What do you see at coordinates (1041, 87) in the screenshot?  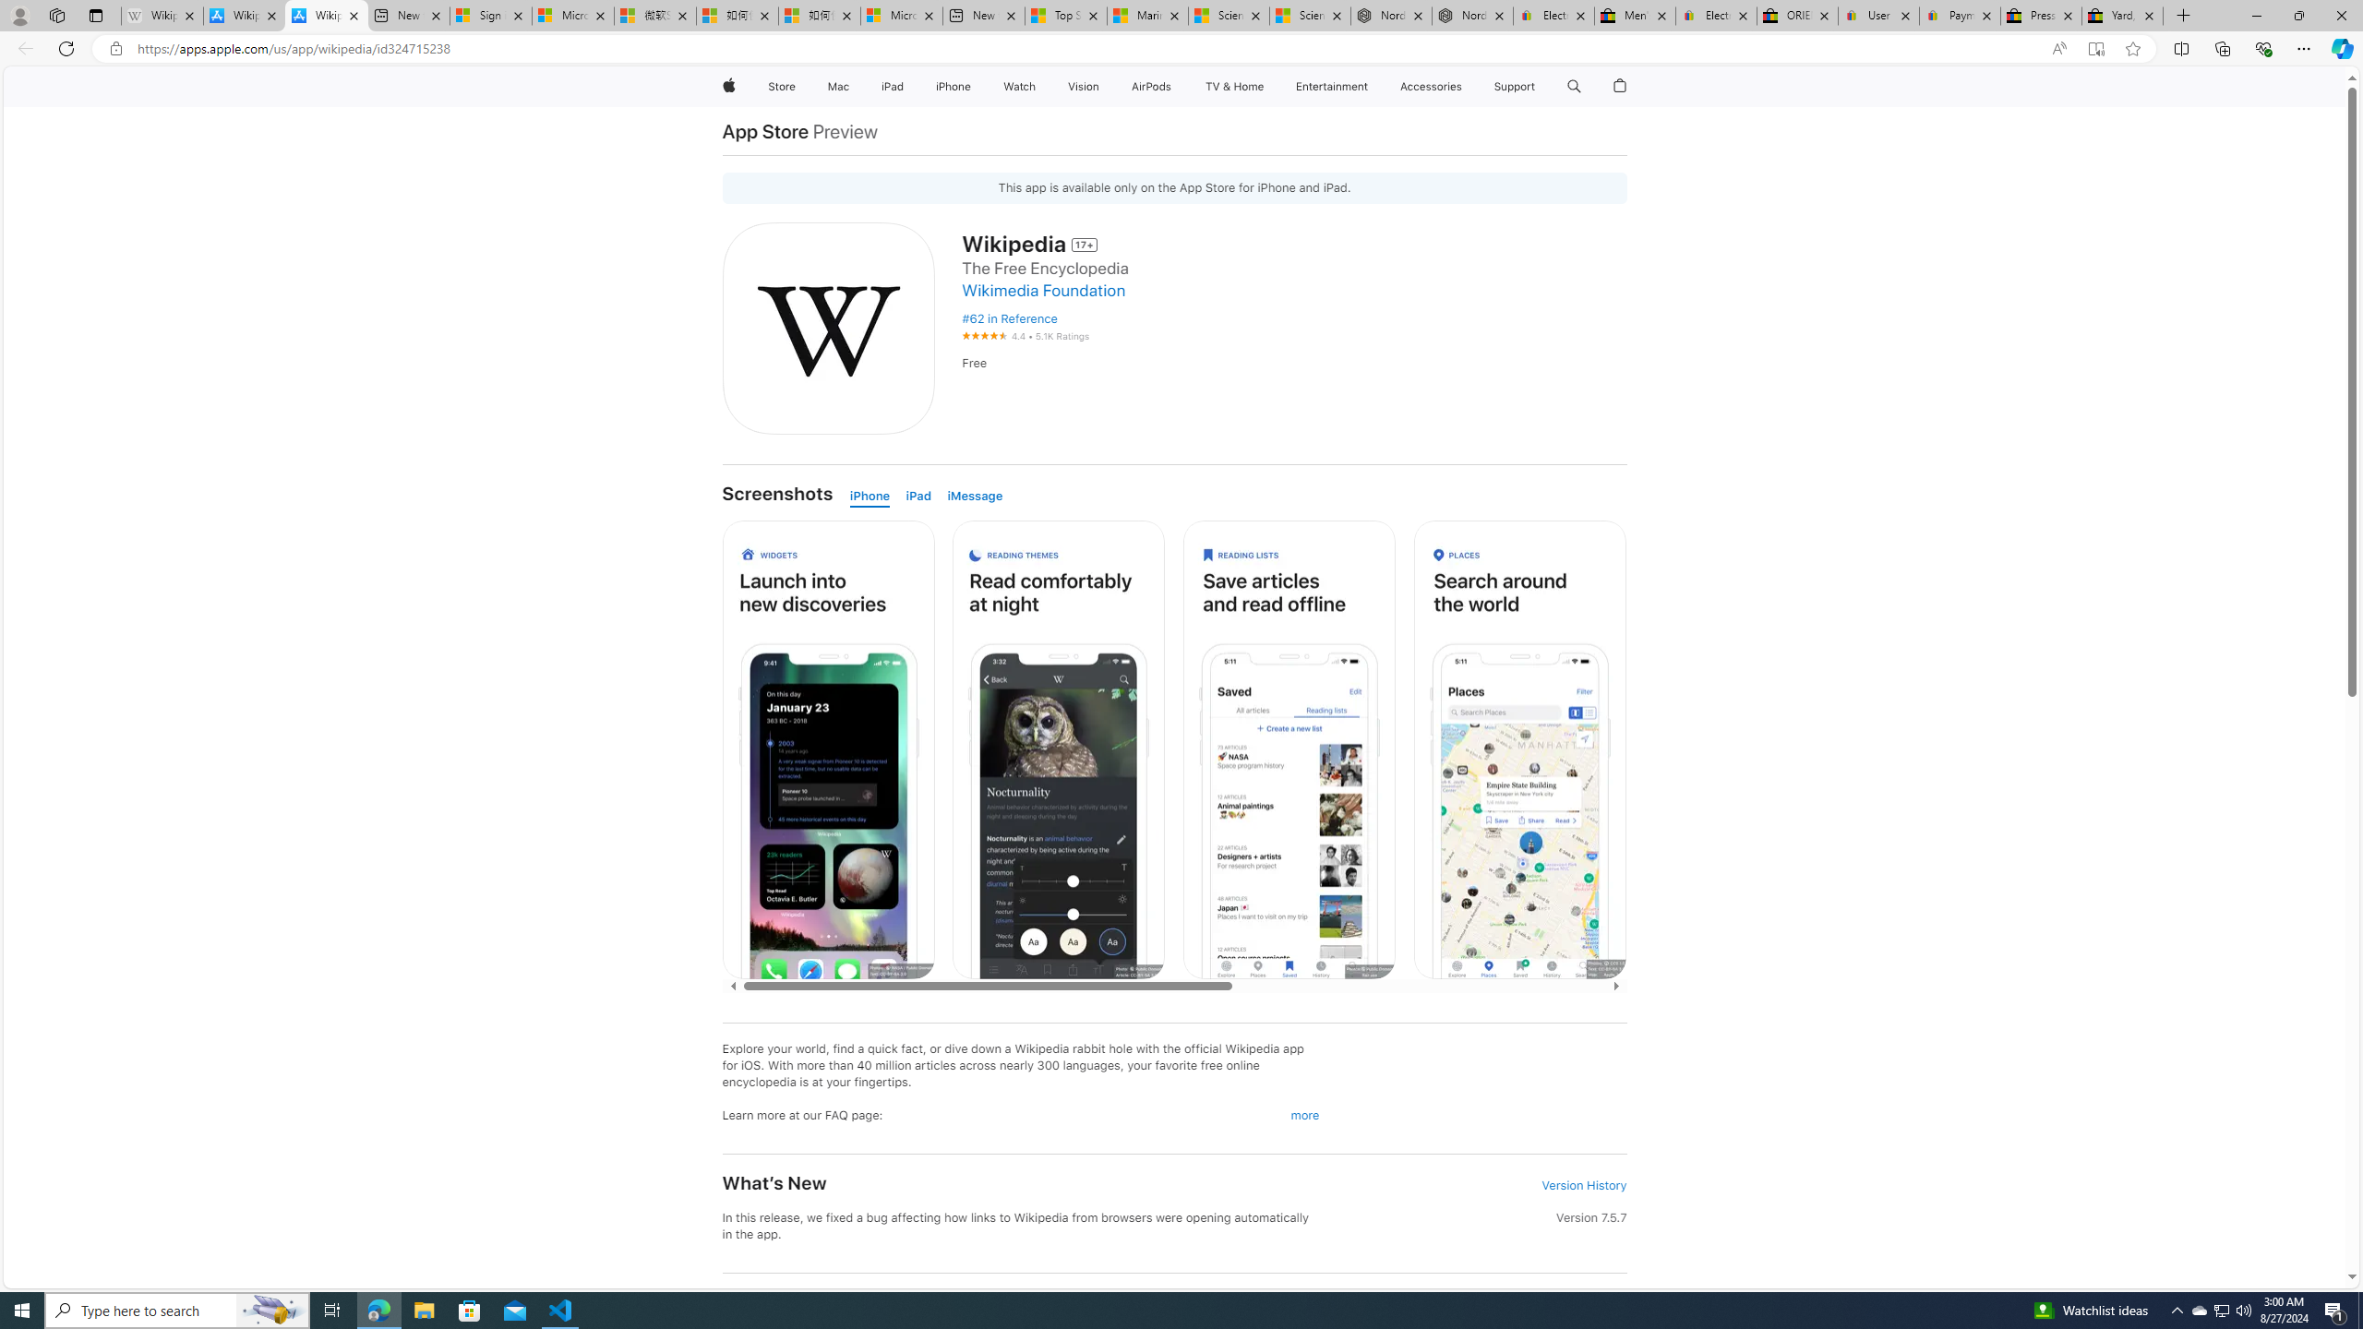 I see `Watch menu` at bounding box center [1041, 87].